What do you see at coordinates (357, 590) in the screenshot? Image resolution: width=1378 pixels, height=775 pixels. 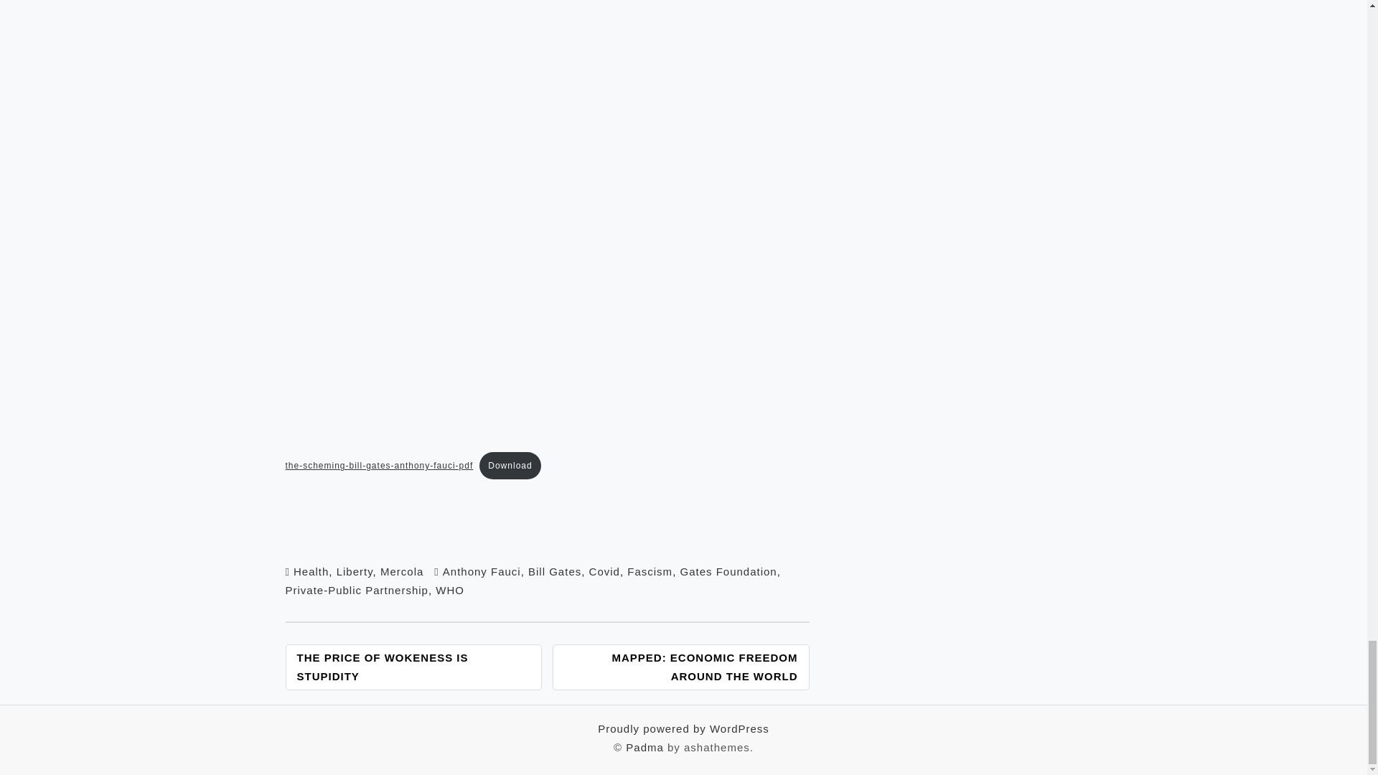 I see `Private-Public Partnership` at bounding box center [357, 590].